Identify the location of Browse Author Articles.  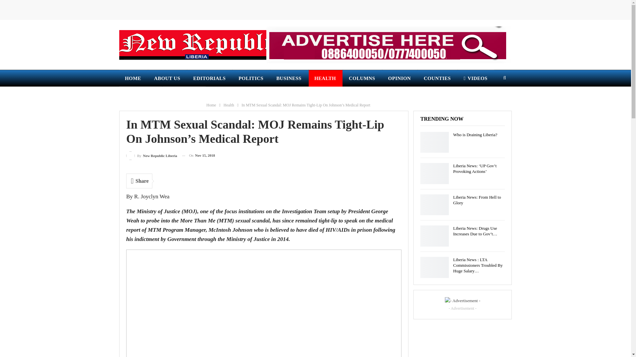
(152, 155).